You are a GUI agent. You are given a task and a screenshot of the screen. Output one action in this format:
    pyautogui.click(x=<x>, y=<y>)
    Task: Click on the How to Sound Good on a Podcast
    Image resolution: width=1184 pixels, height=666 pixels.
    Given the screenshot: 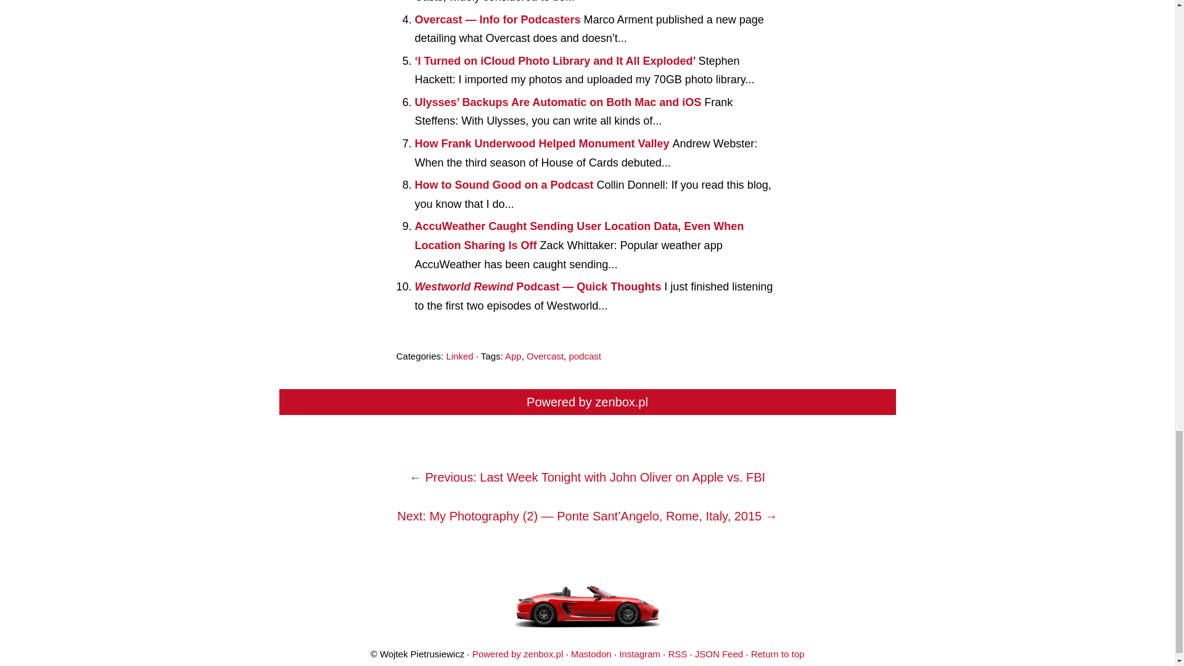 What is the action you would take?
    pyautogui.click(x=506, y=185)
    